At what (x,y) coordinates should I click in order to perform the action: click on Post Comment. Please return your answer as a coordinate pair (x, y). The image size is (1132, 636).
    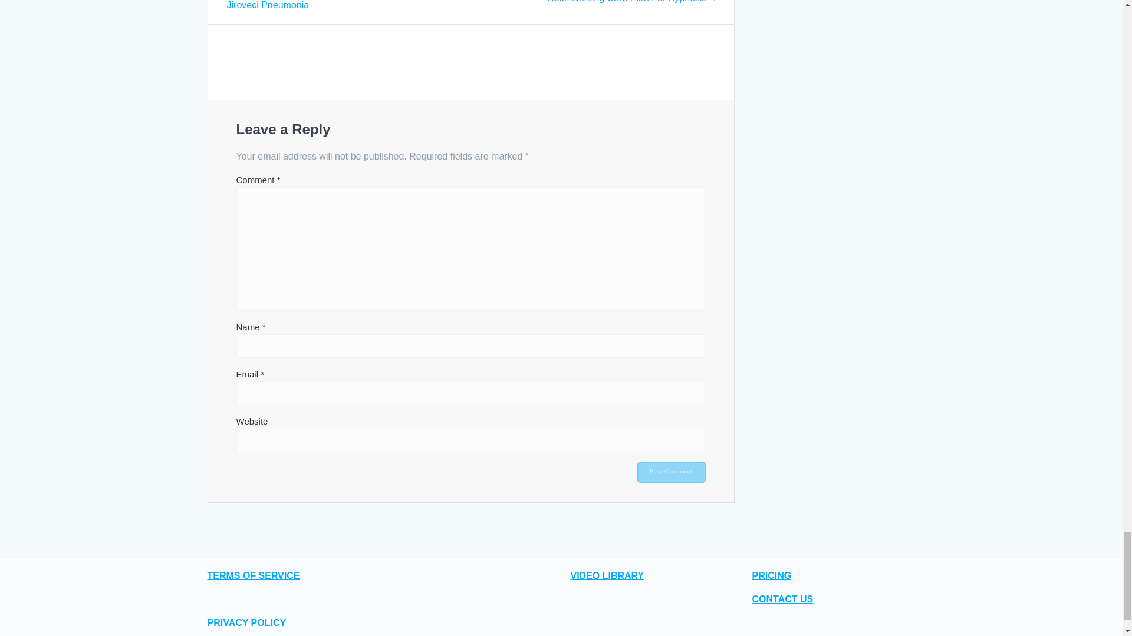
    Looking at the image, I should click on (783, 599).